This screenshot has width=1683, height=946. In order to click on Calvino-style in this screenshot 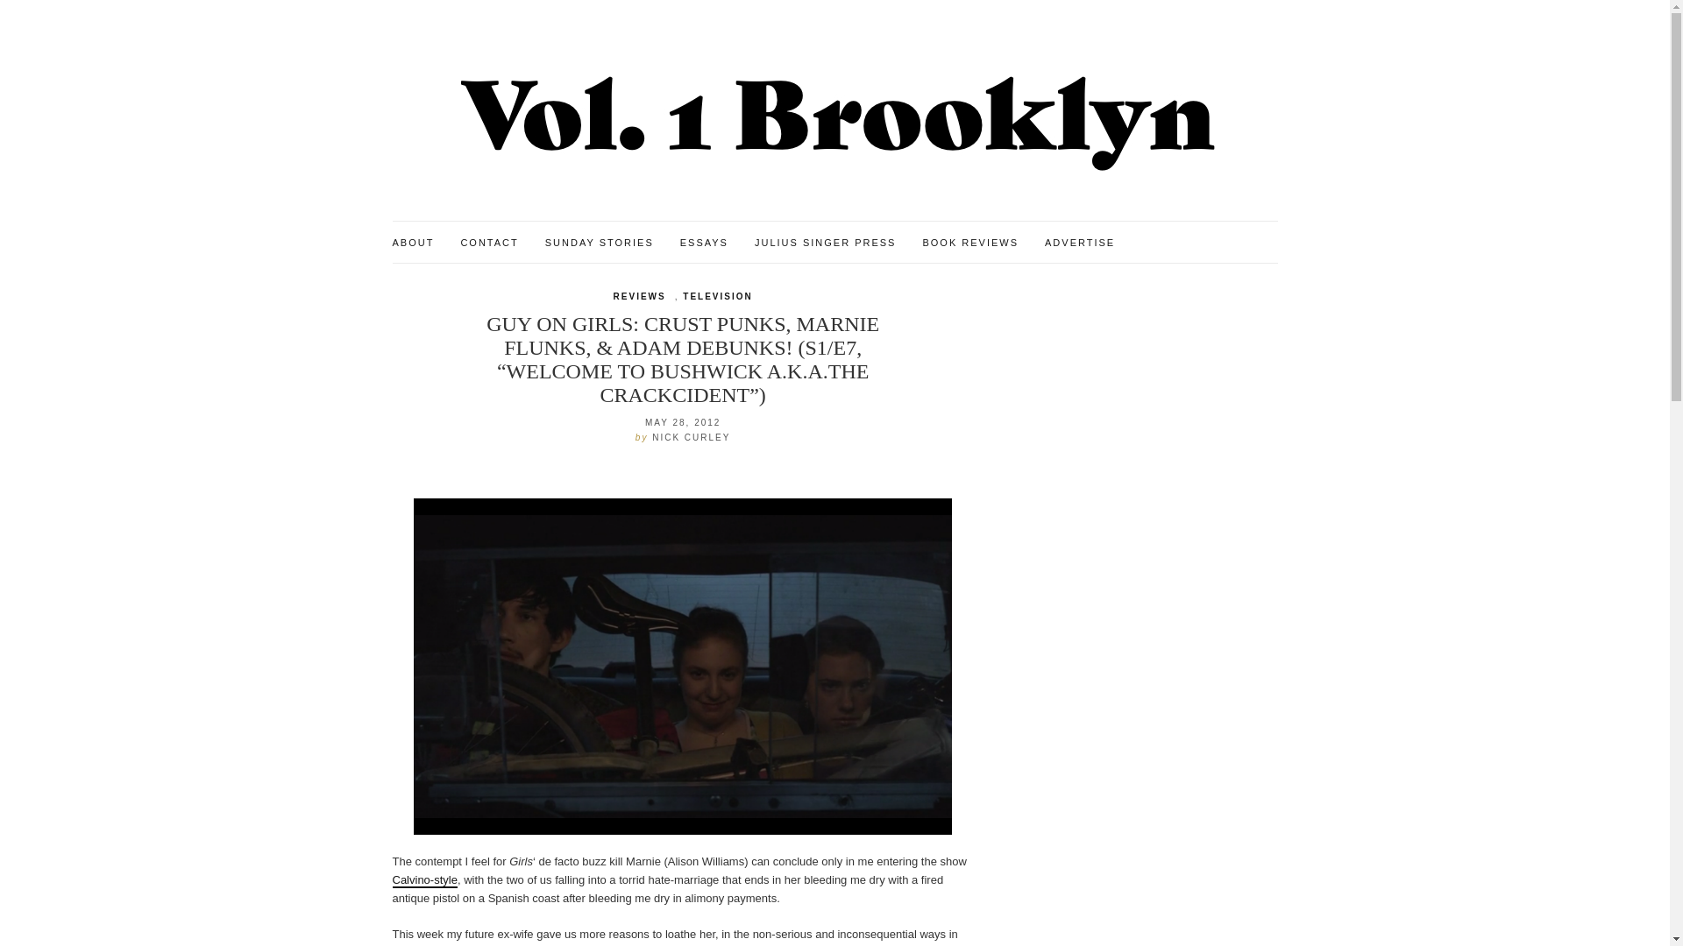, I will do `click(424, 880)`.